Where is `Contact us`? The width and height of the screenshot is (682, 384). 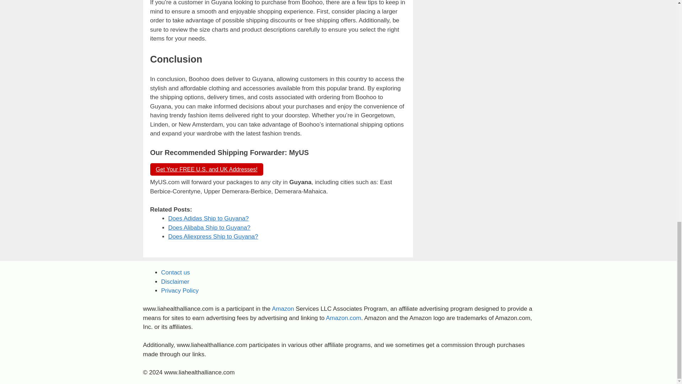
Contact us is located at coordinates (175, 272).